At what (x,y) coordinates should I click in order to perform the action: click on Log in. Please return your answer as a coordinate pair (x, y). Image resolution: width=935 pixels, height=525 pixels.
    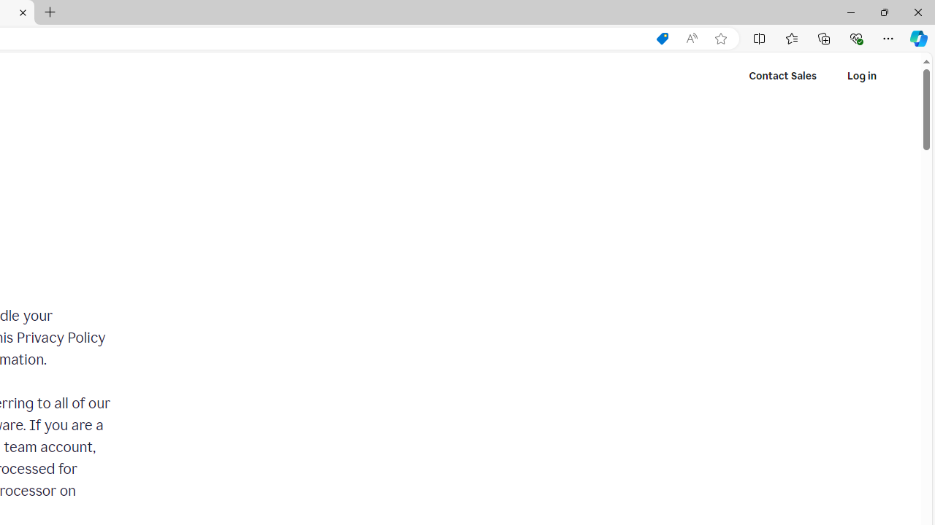
    Looking at the image, I should click on (861, 76).